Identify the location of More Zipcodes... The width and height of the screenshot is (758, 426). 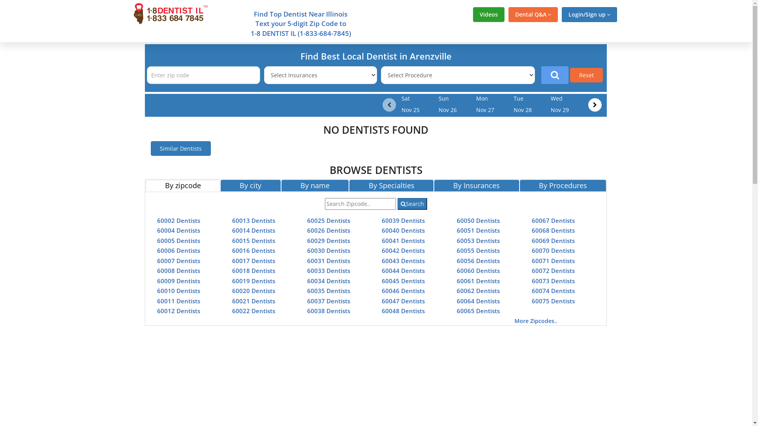
(536, 321).